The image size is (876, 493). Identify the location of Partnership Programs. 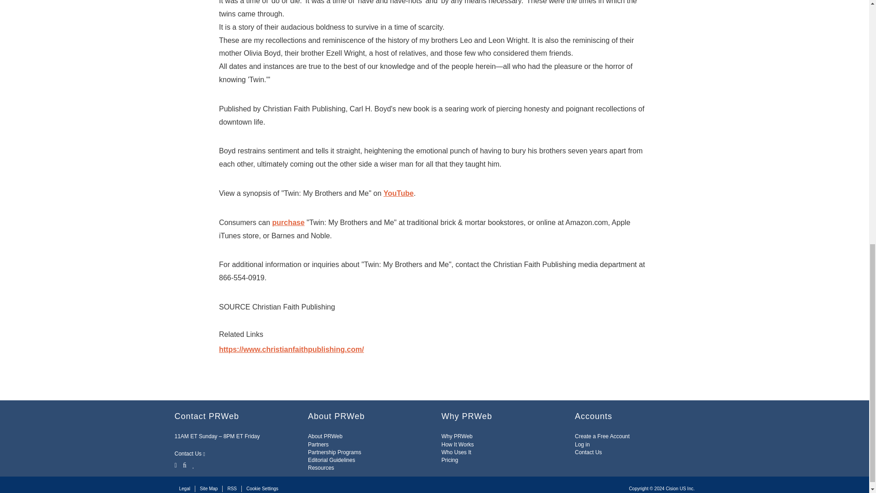
(334, 452).